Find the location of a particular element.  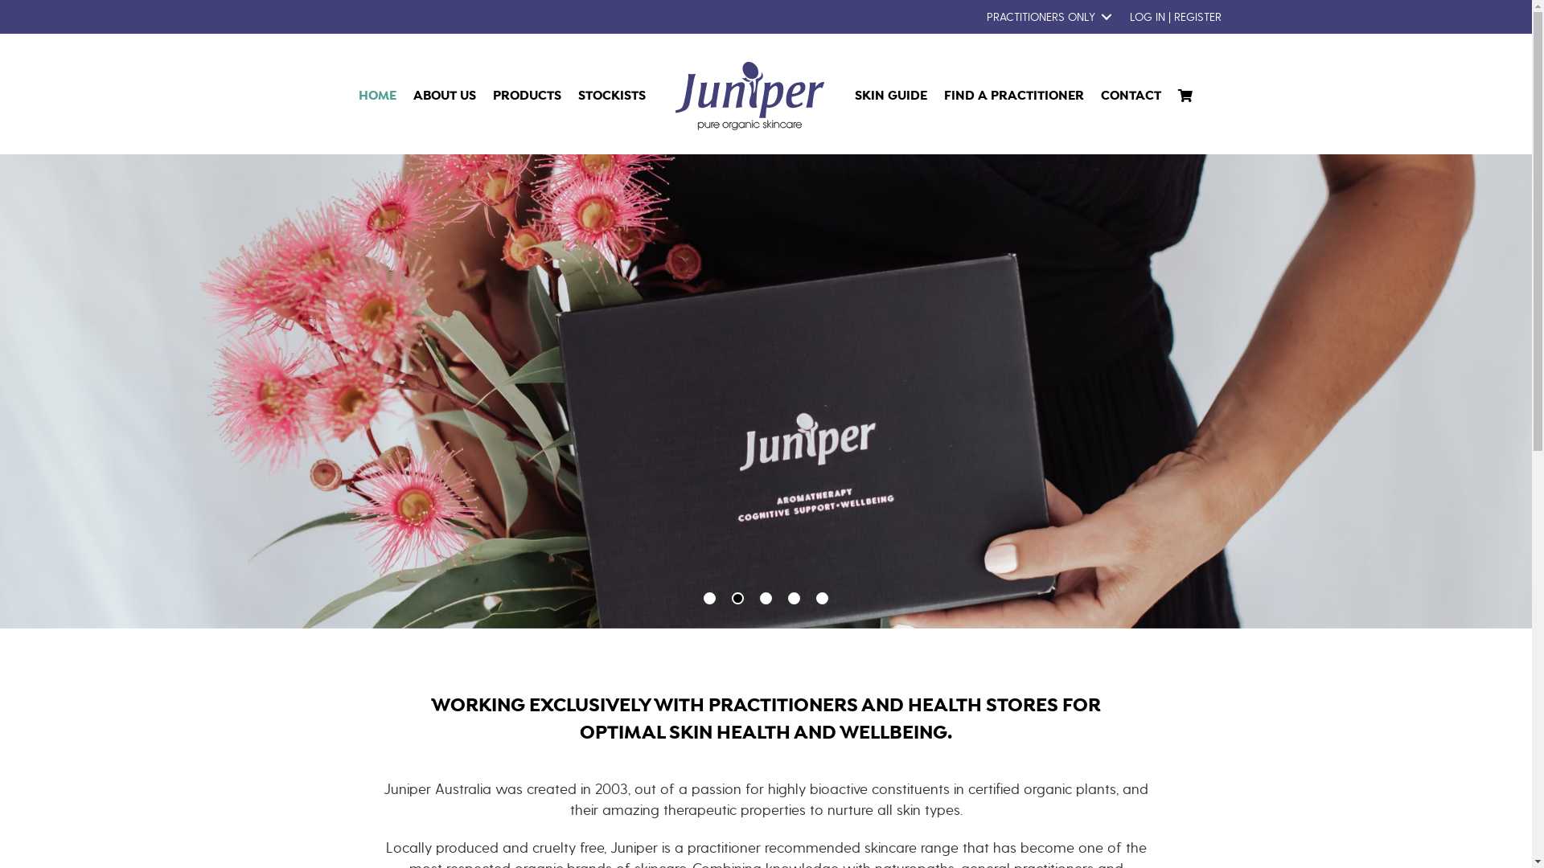

SKIN GUIDE is located at coordinates (891, 96).